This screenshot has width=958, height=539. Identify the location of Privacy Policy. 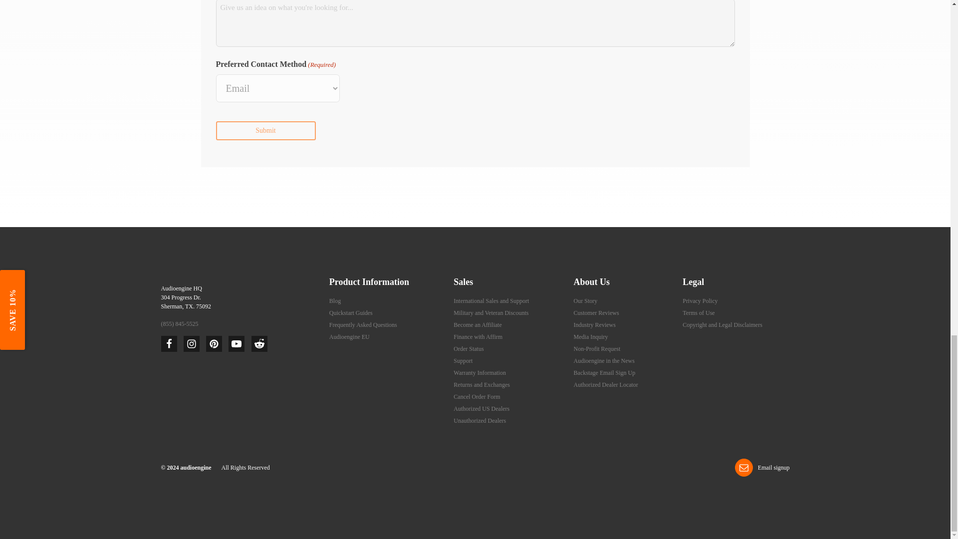
(700, 301).